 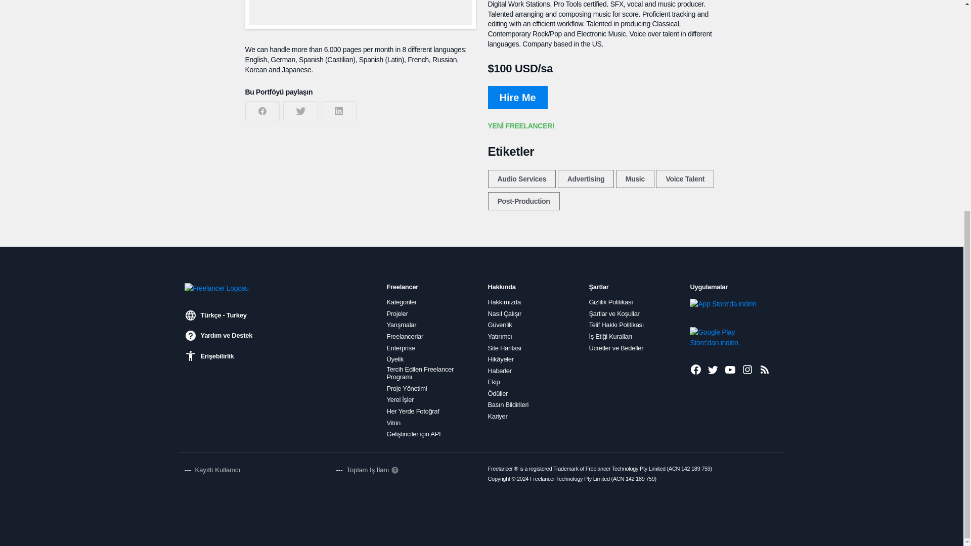 What do you see at coordinates (401, 348) in the screenshot?
I see `Enterprise` at bounding box center [401, 348].